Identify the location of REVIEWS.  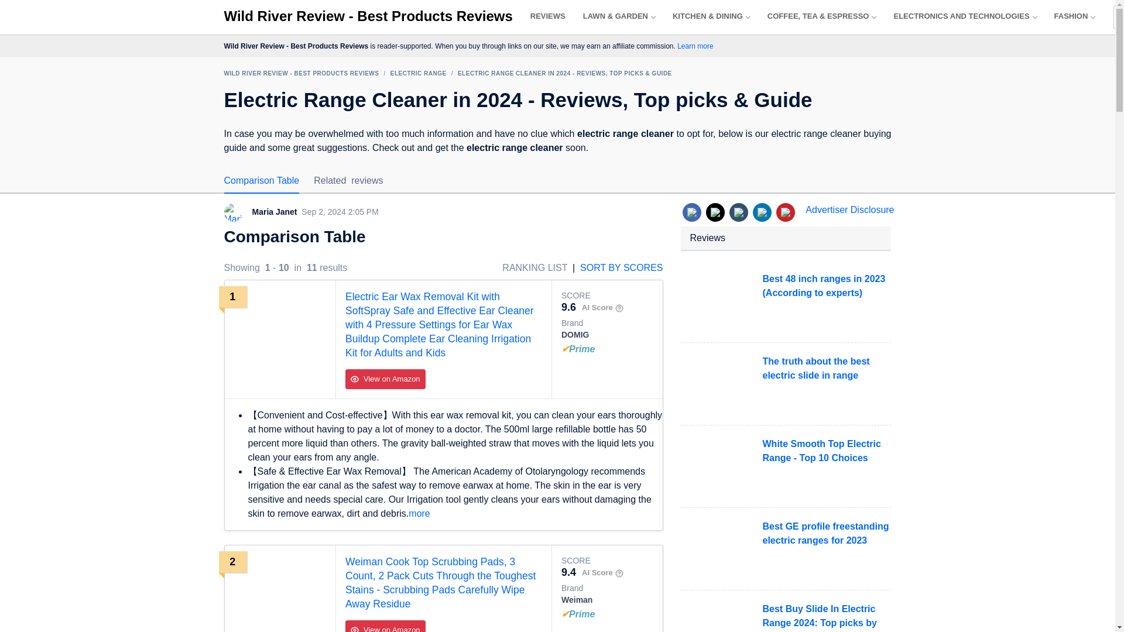
(548, 16).